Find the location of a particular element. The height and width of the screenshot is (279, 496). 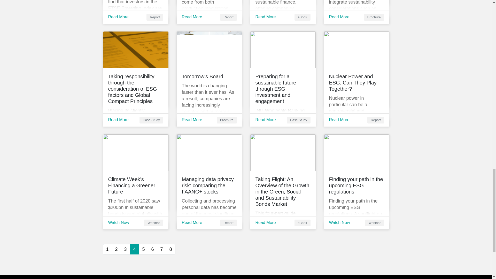

faang is located at coordinates (209, 152).